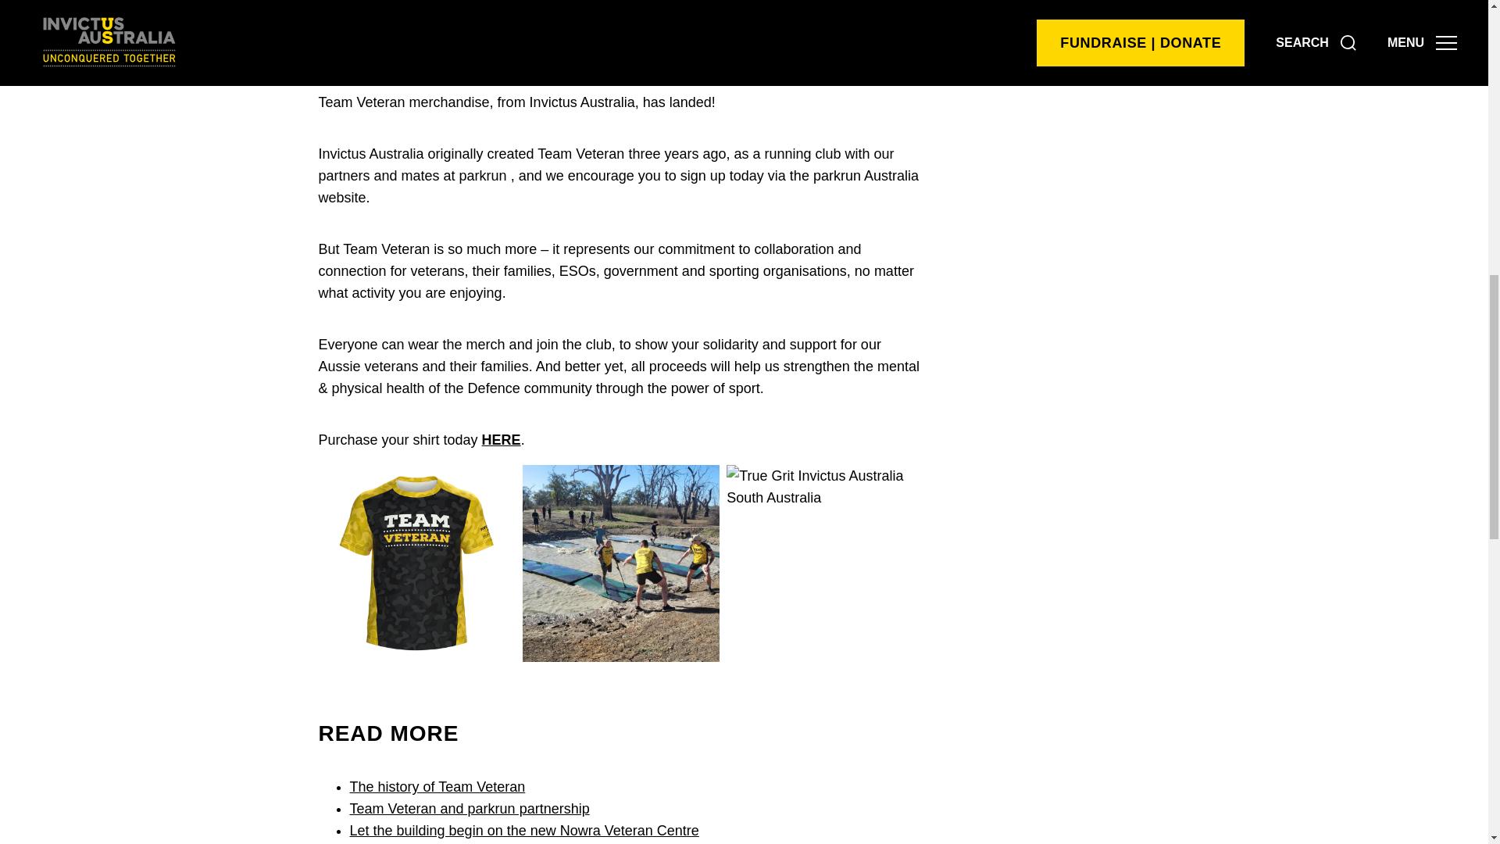 The width and height of the screenshot is (1500, 844). What do you see at coordinates (469, 808) in the screenshot?
I see `Team Veteran and parkrun partnership` at bounding box center [469, 808].